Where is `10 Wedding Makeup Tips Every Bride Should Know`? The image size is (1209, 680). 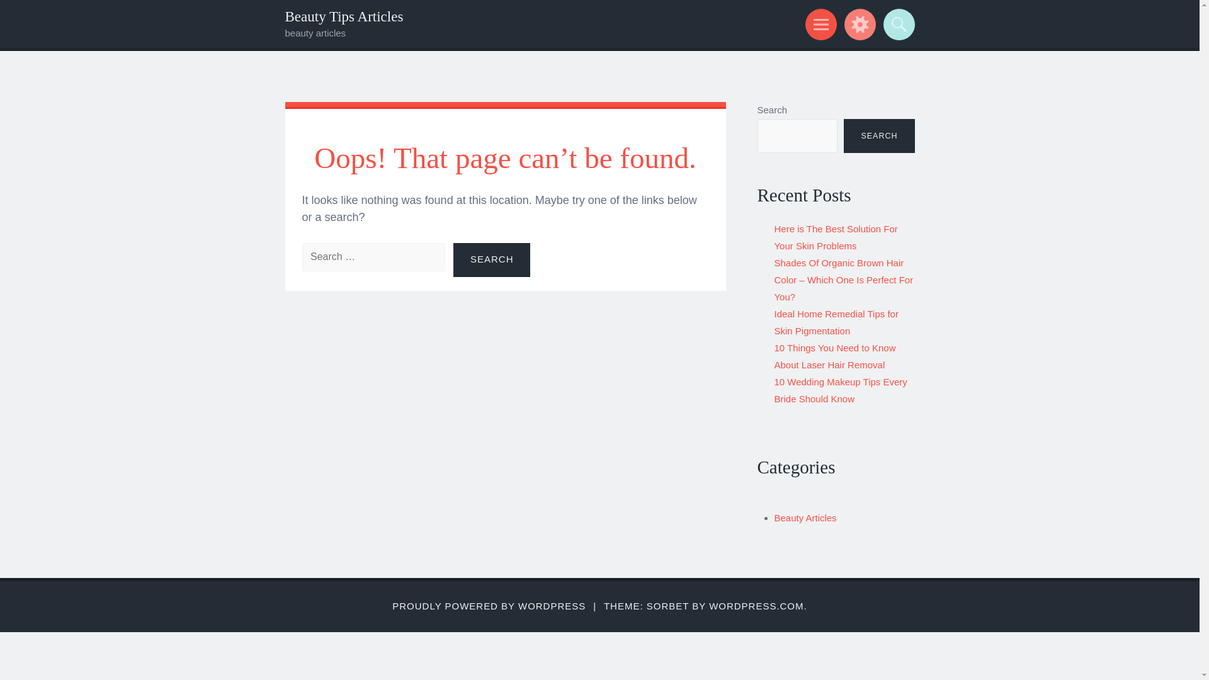
10 Wedding Makeup Tips Every Bride Should Know is located at coordinates (841, 390).